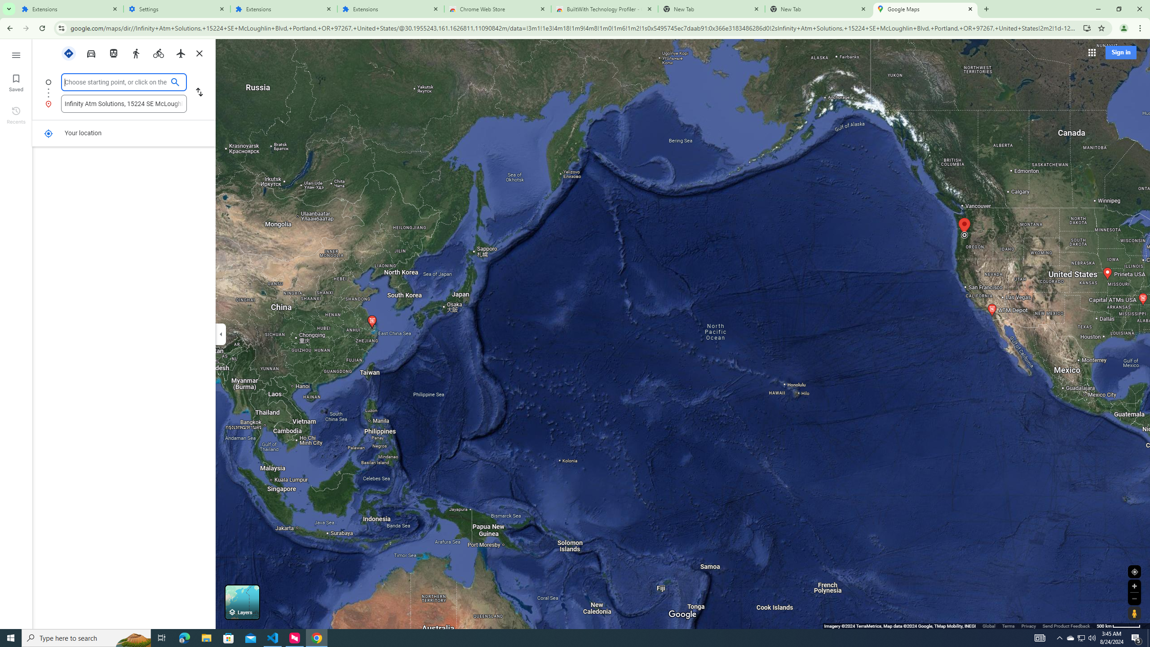  Describe the element at coordinates (989, 625) in the screenshot. I see `Global` at that location.